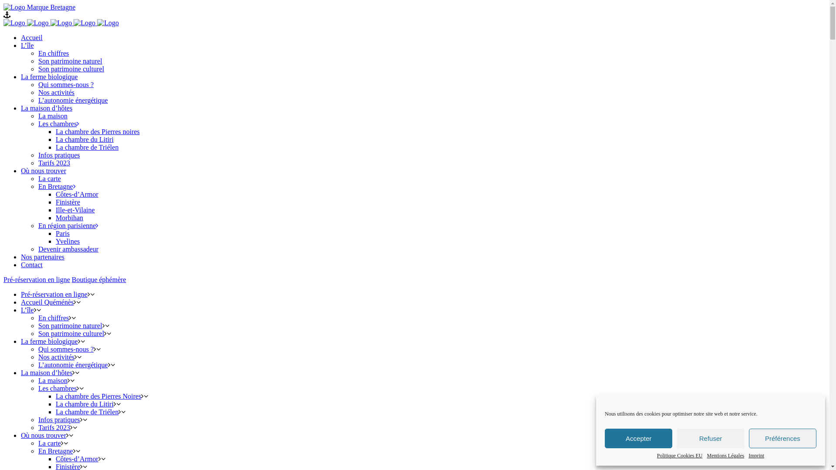 This screenshot has width=836, height=470. I want to click on En Bretagne, so click(57, 186).